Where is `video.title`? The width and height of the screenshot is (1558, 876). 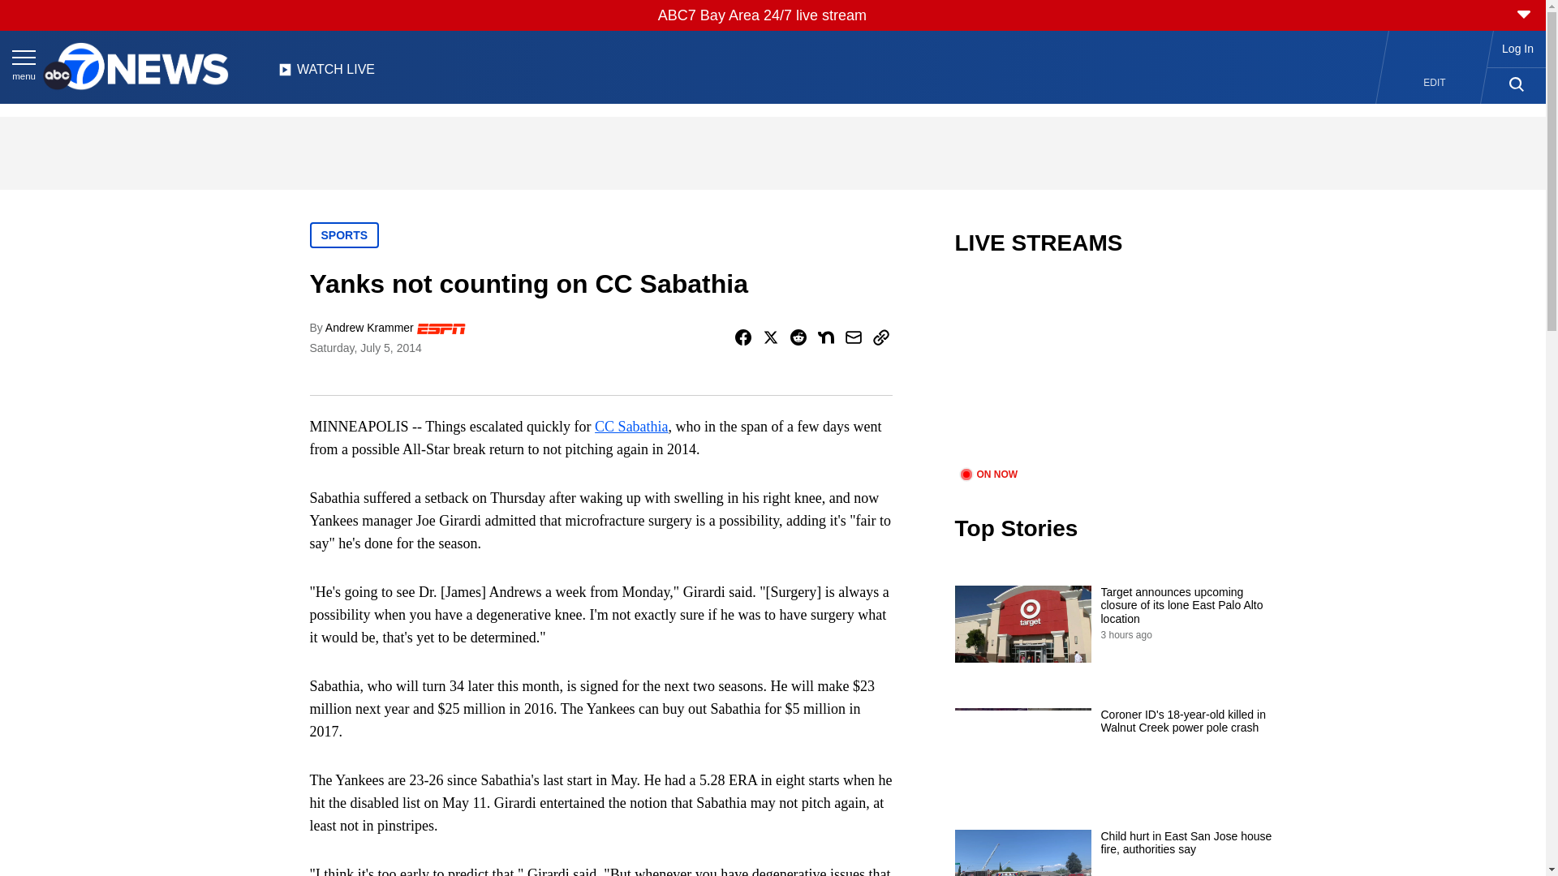 video.title is located at coordinates (1117, 371).